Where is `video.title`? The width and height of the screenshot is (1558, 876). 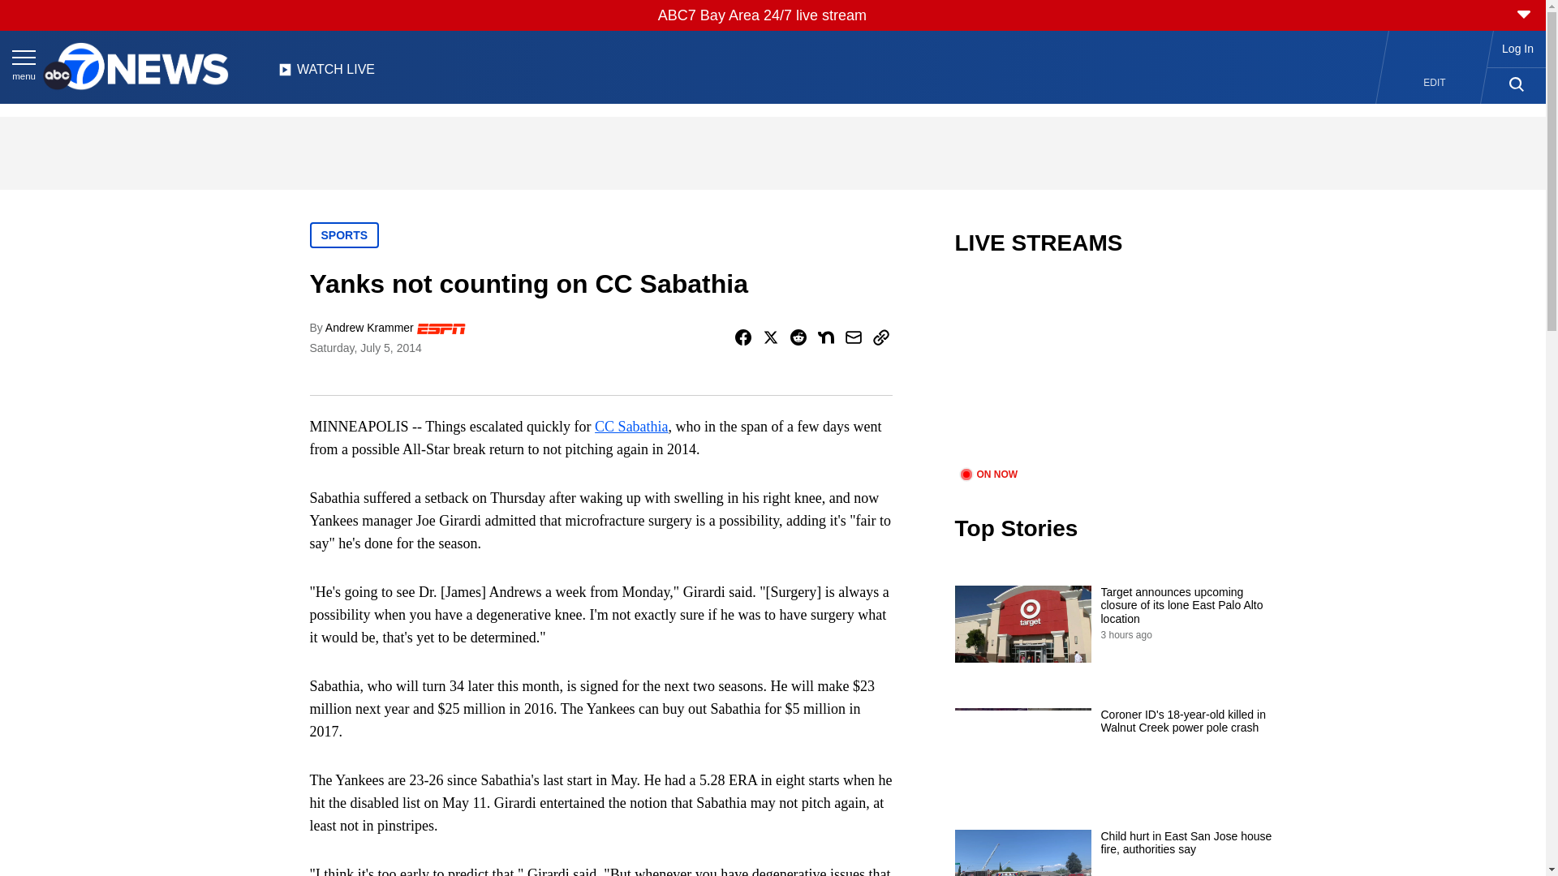 video.title is located at coordinates (1117, 371).